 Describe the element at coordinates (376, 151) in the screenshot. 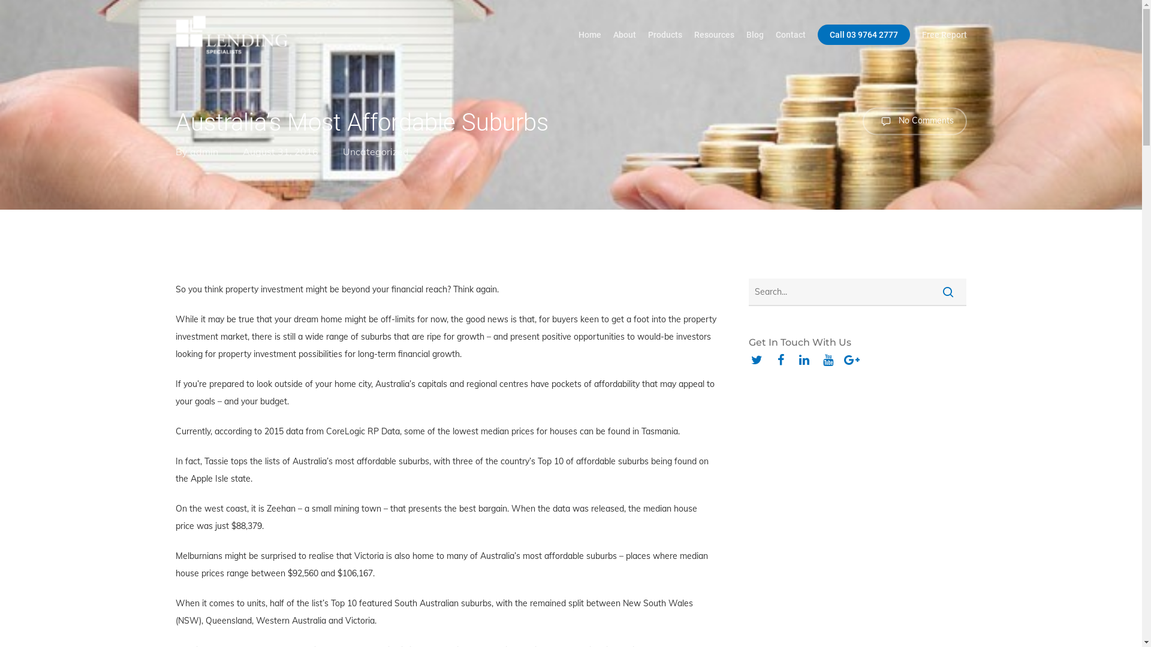

I see `Uncategorized` at that location.